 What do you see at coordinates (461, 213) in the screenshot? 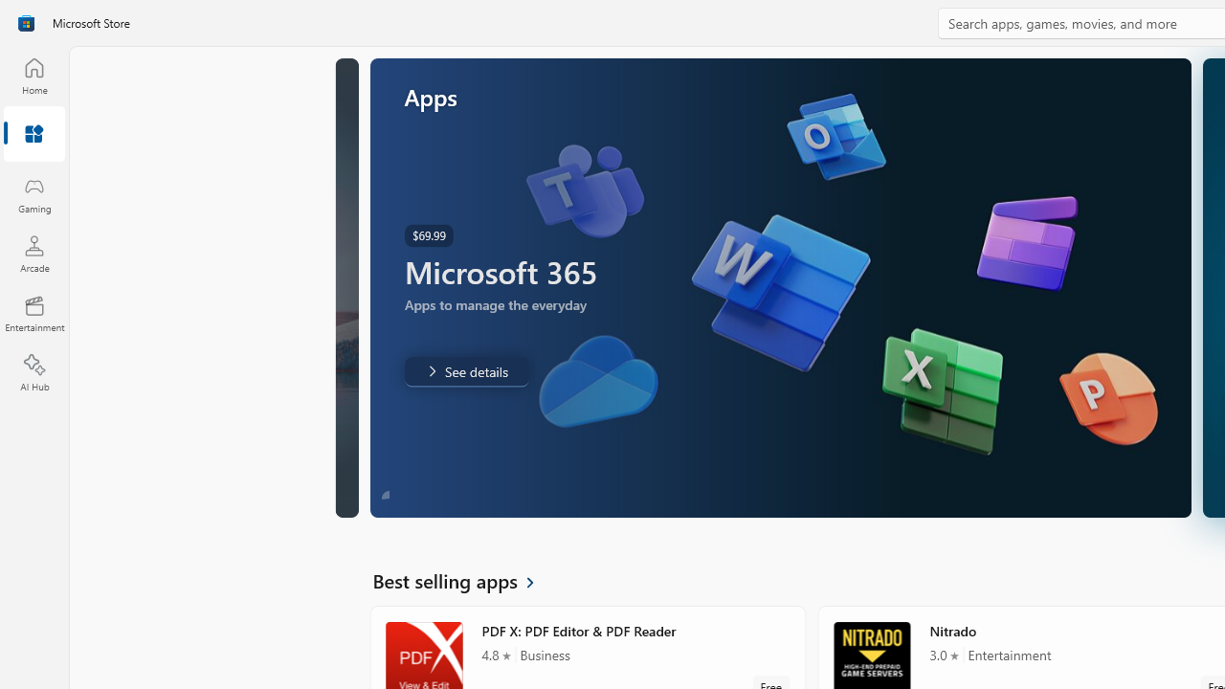
I see `See all  Photo and video editing apps` at bounding box center [461, 213].